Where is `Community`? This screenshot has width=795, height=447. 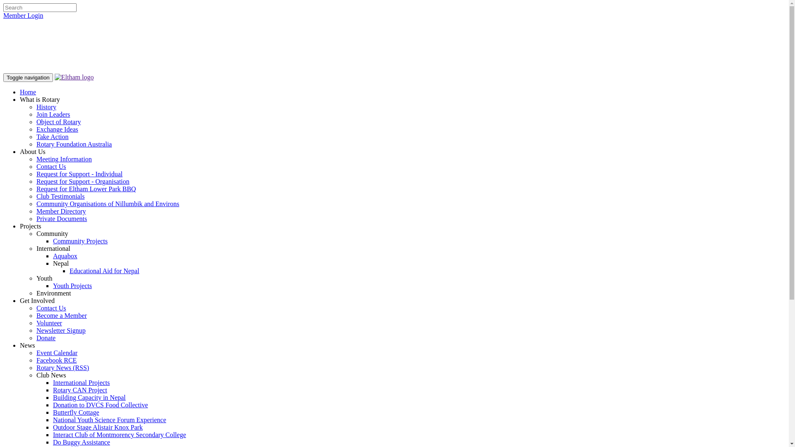
Community is located at coordinates (52, 233).